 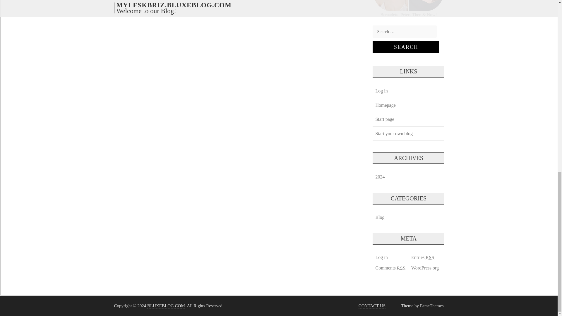 What do you see at coordinates (381, 91) in the screenshot?
I see `Log in` at bounding box center [381, 91].